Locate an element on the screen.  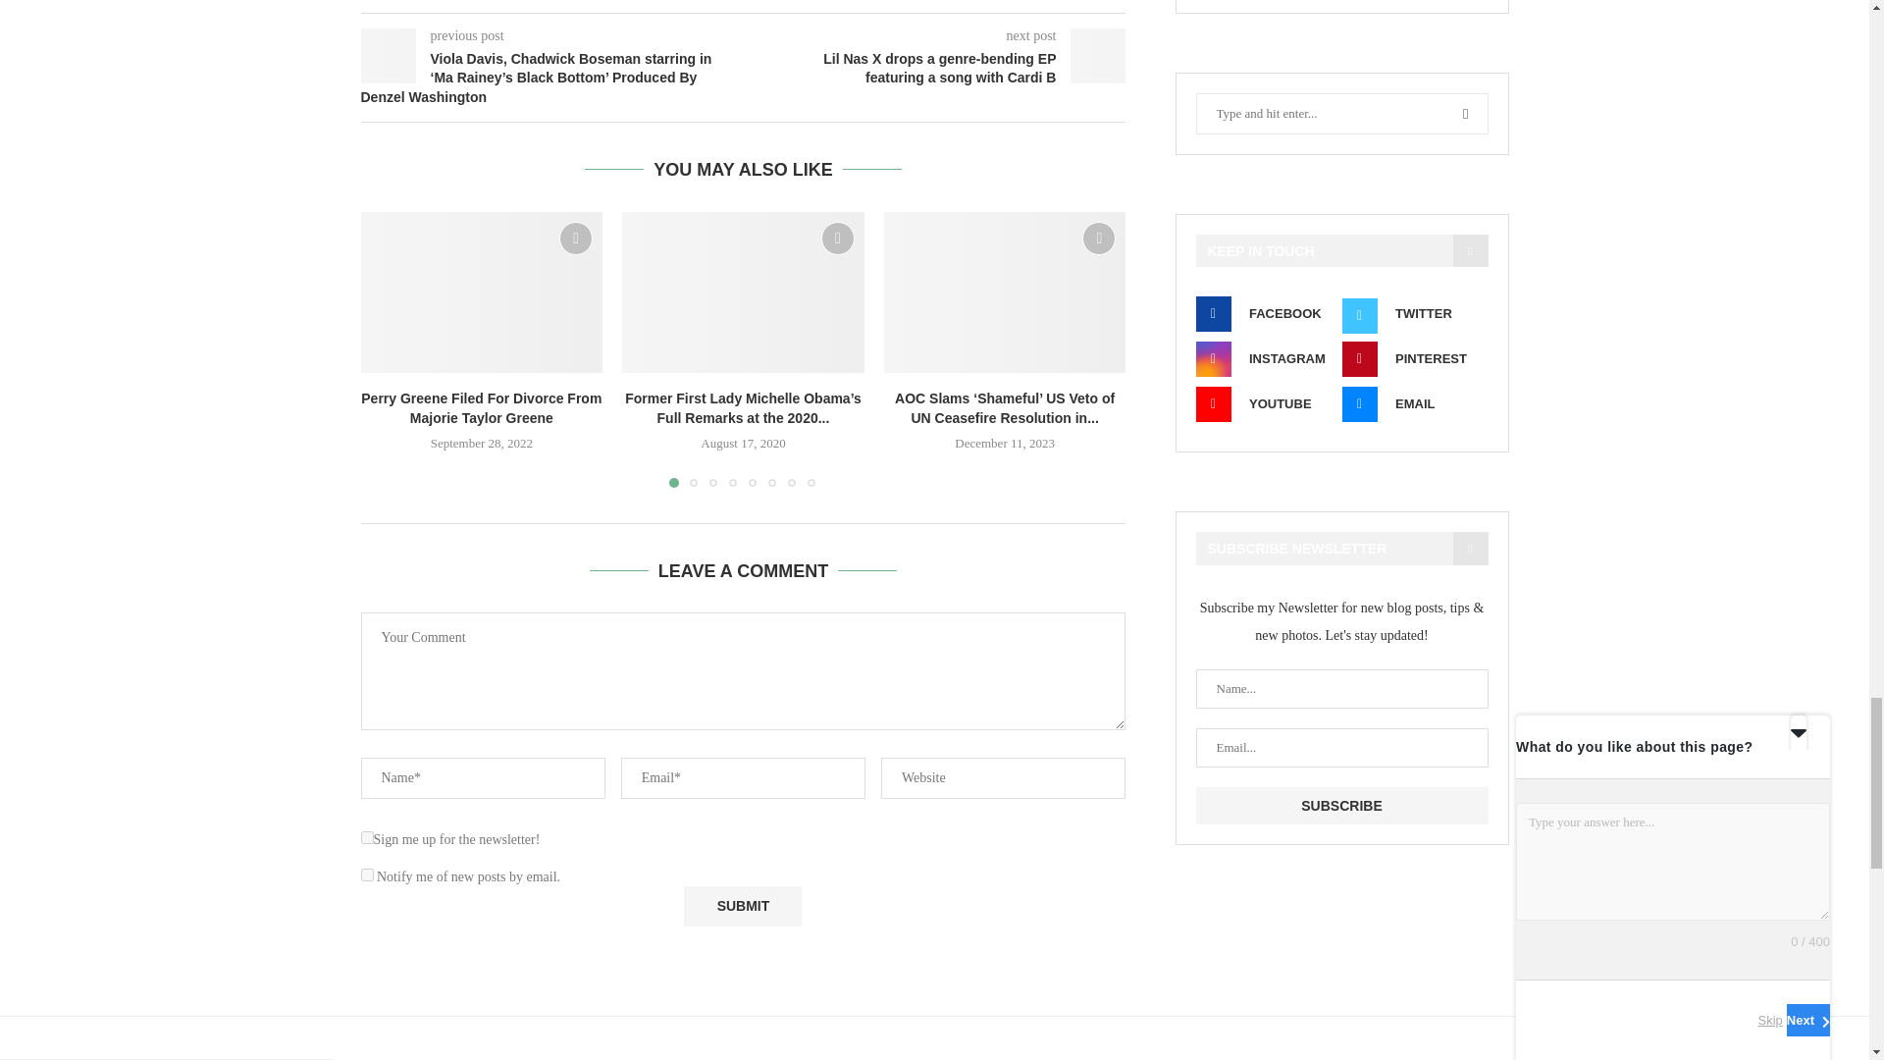
1 is located at coordinates (367, 836).